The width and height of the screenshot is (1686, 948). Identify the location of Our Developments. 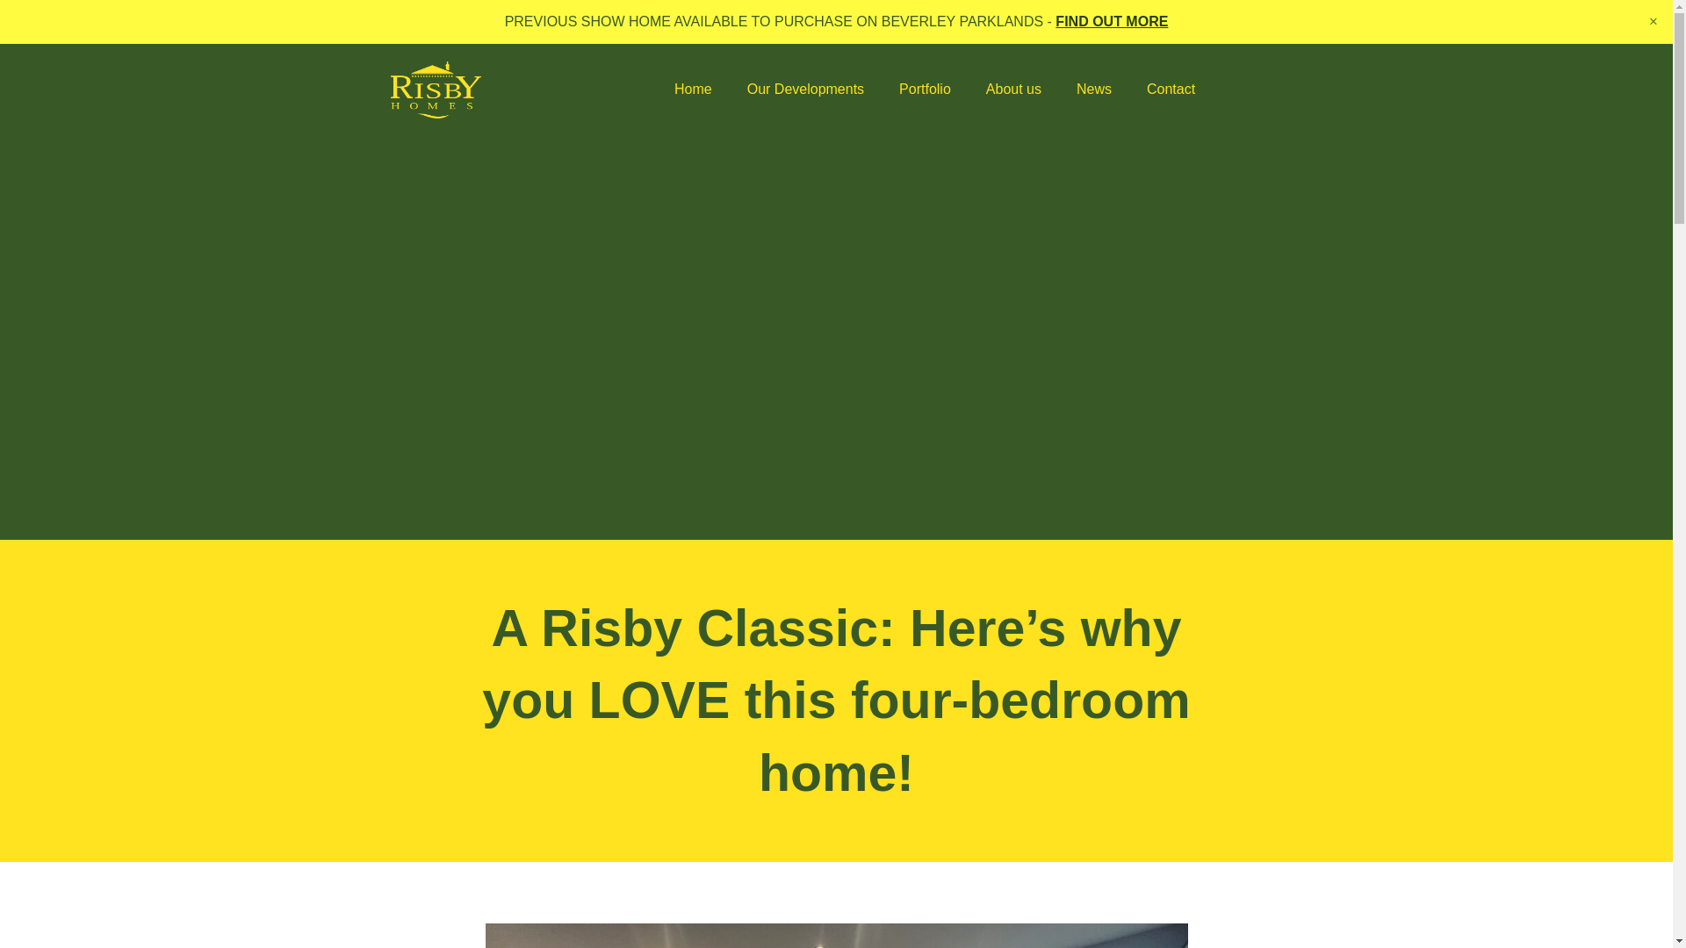
(806, 90).